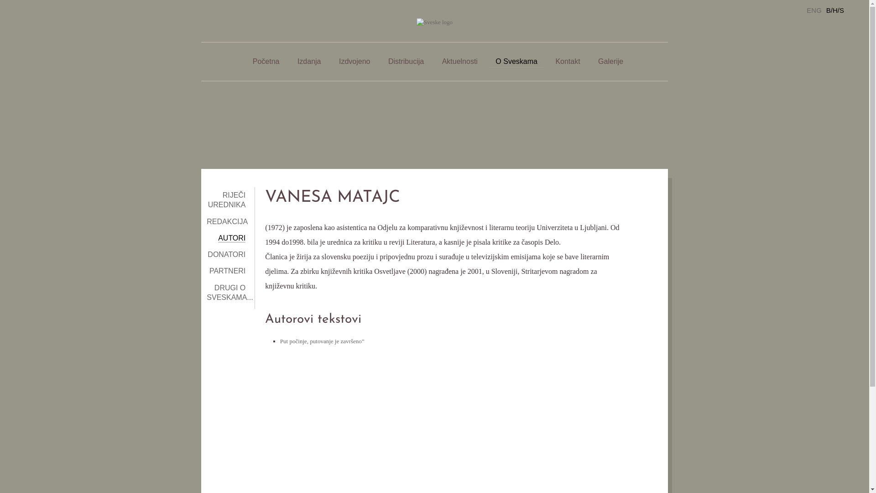 The width and height of the screenshot is (876, 493). I want to click on Distribucija, so click(406, 61).